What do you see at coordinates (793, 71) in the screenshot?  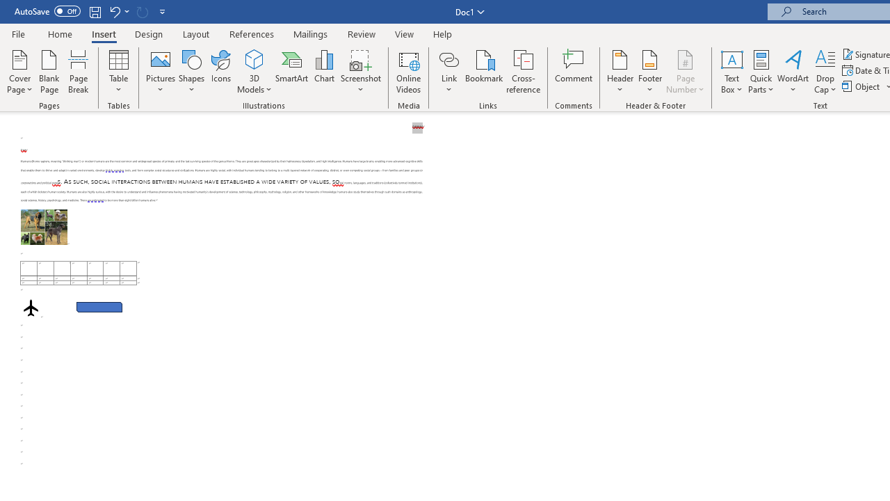 I see `WordArt` at bounding box center [793, 71].